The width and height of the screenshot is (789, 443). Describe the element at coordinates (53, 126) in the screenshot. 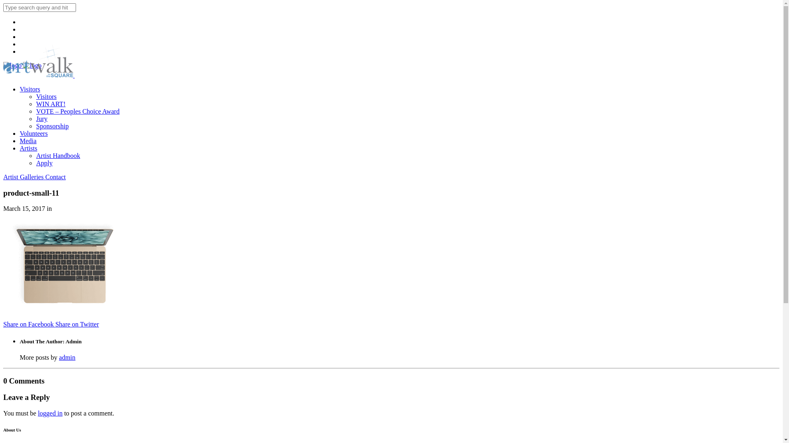

I see `Sponsorship` at that location.